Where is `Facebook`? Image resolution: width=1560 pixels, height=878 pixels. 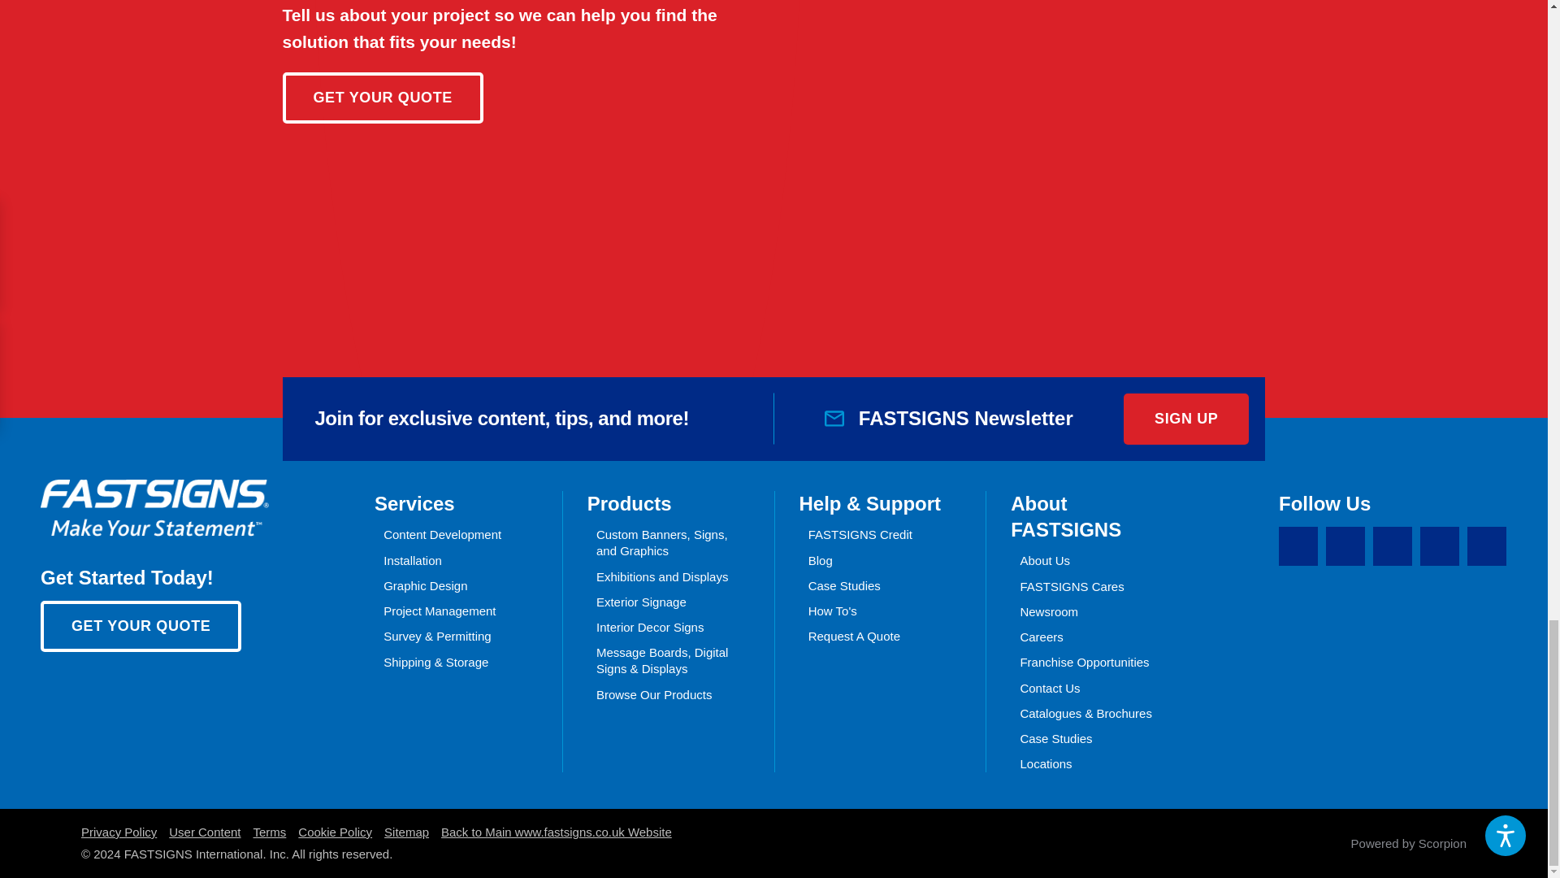 Facebook is located at coordinates (1298, 546).